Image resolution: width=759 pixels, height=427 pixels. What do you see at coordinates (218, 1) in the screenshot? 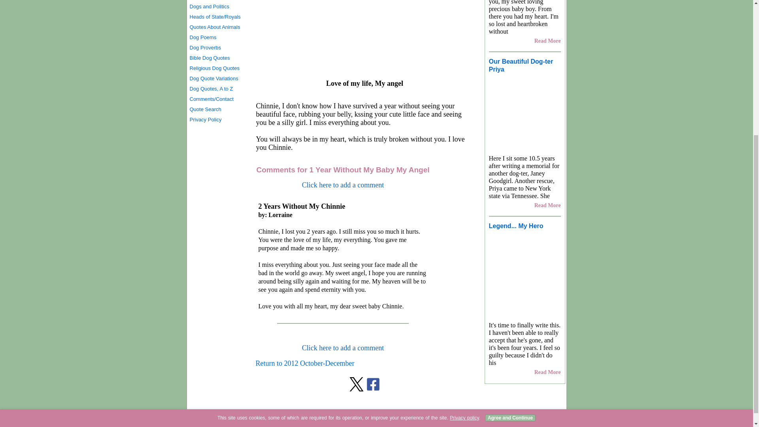
I see `Funny Dog Quotes` at bounding box center [218, 1].